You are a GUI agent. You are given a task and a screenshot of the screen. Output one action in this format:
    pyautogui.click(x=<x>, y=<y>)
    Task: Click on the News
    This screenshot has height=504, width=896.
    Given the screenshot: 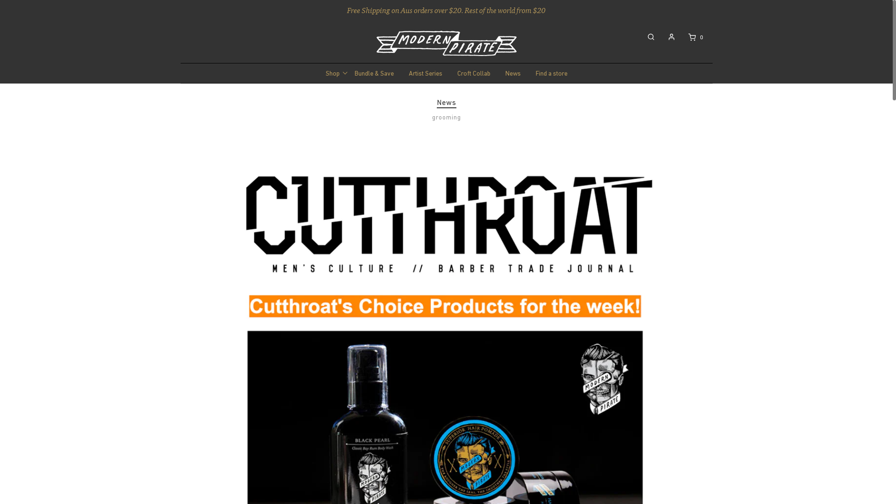 What is the action you would take?
    pyautogui.click(x=511, y=73)
    